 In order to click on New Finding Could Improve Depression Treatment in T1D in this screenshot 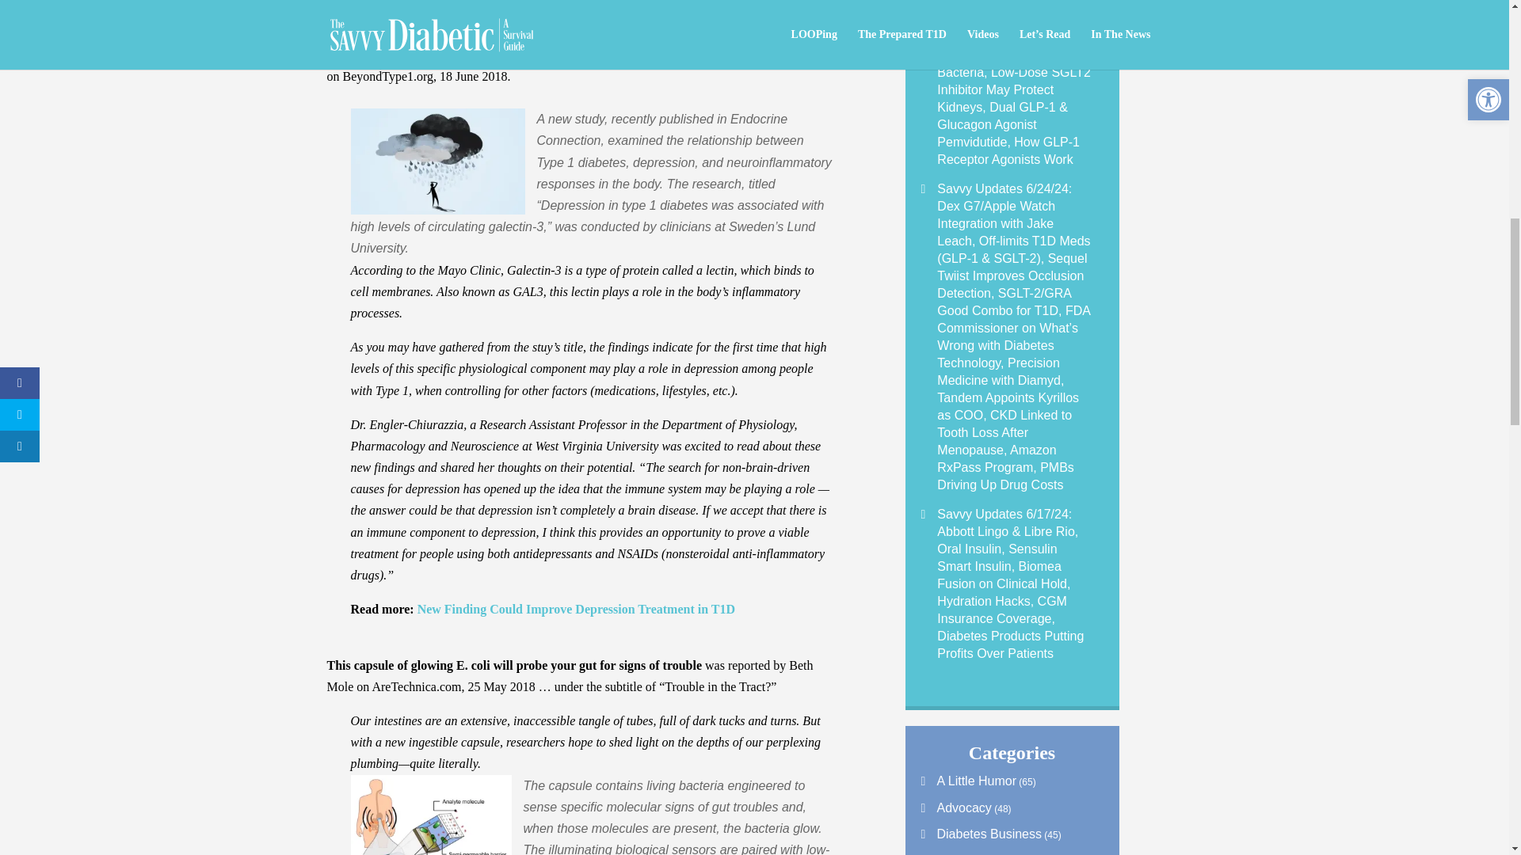, I will do `click(575, 609)`.